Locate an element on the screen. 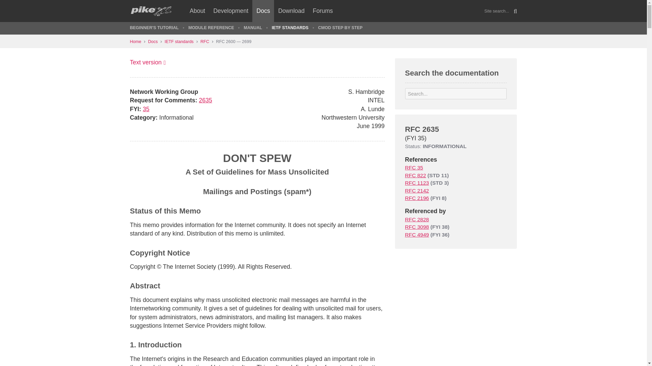 Image resolution: width=652 pixels, height=366 pixels. Network Meeting is located at coordinates (414, 167).